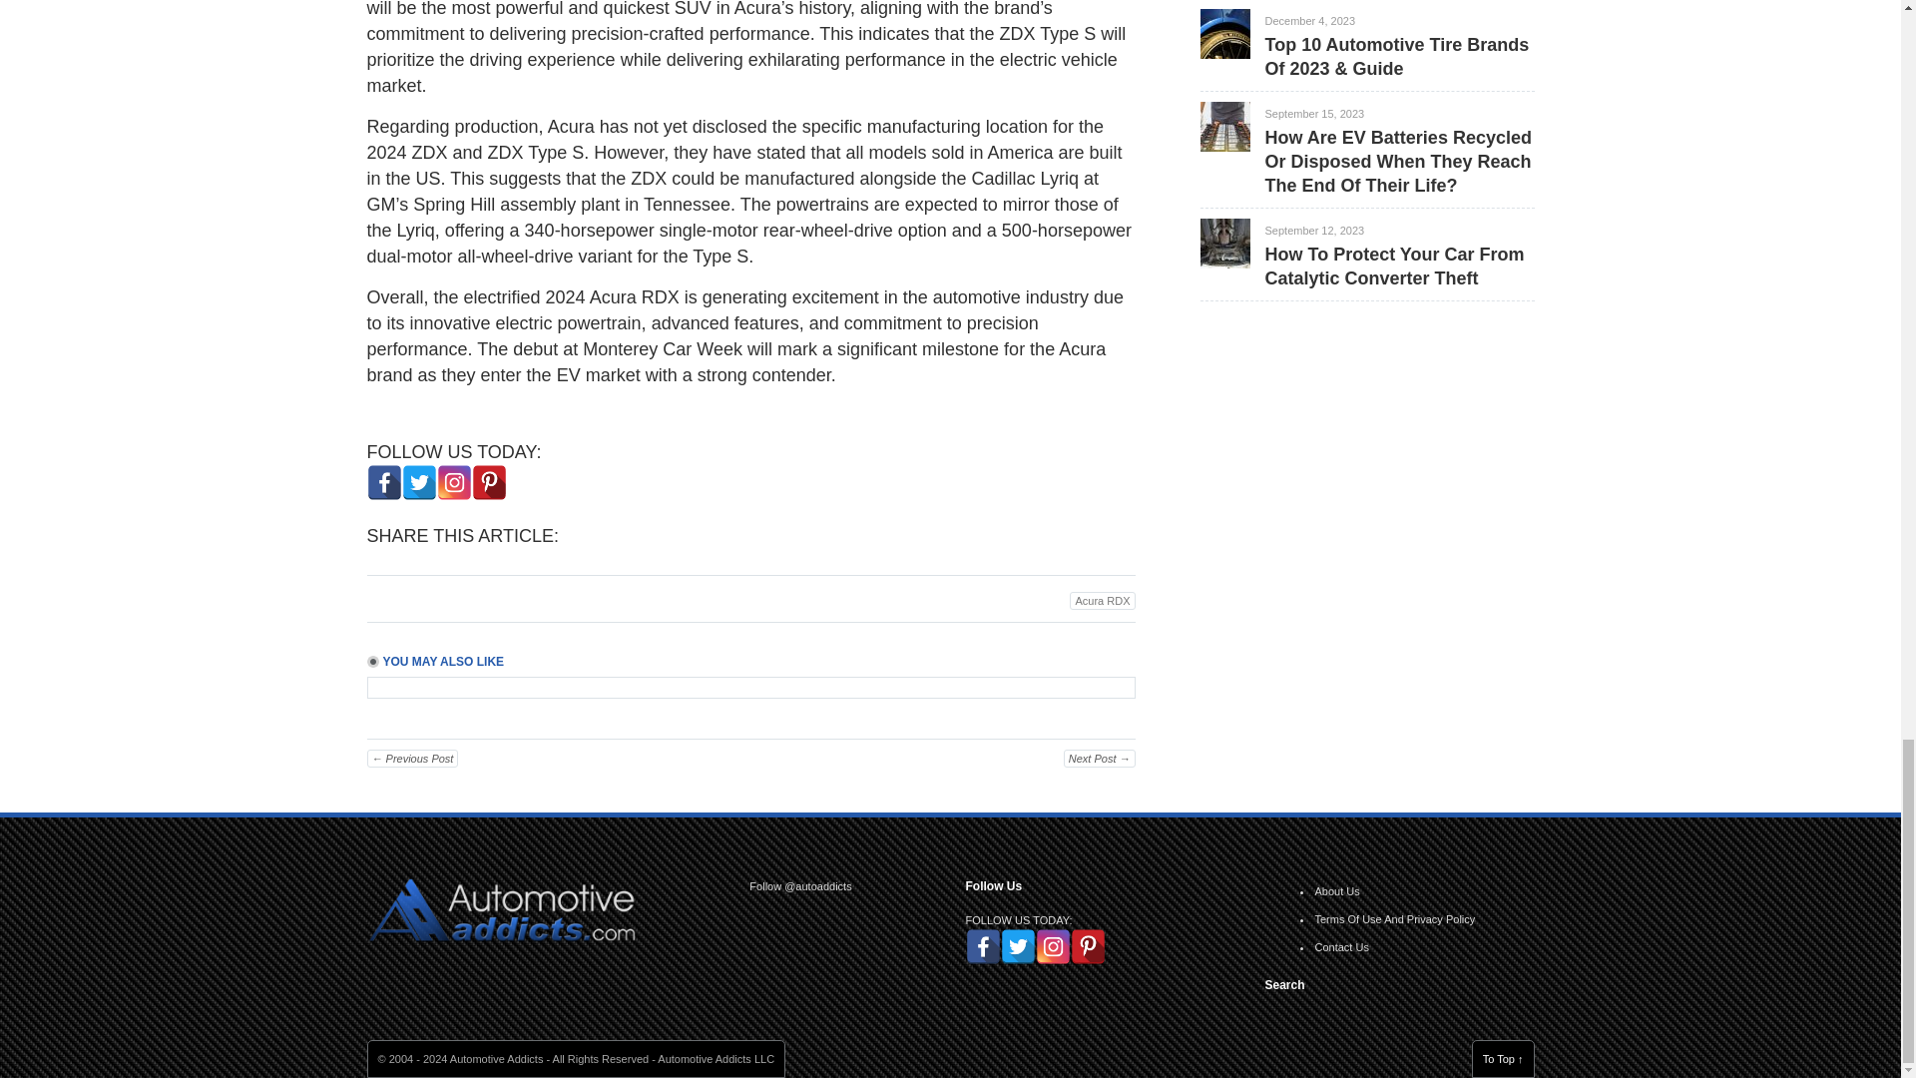 This screenshot has height=1078, width=1916. What do you see at coordinates (453, 482) in the screenshot?
I see `Instagram` at bounding box center [453, 482].